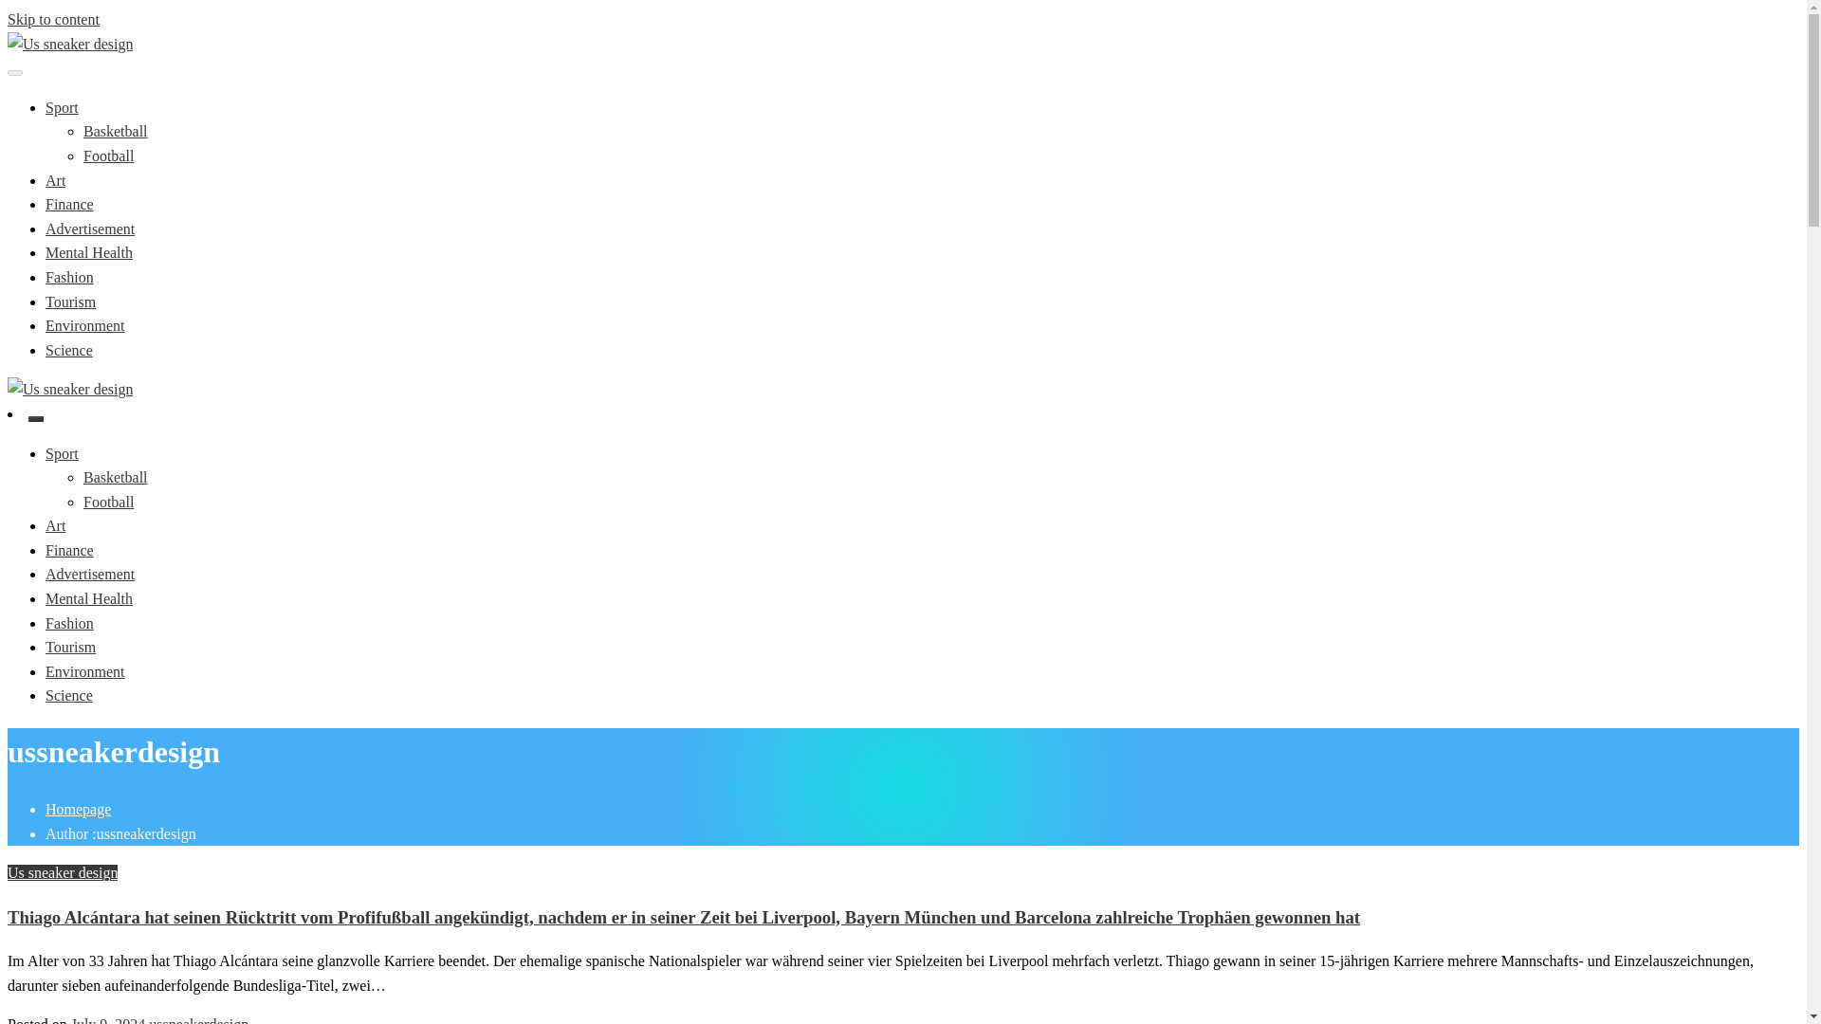 The height and width of the screenshot is (1024, 1821). I want to click on Fashion, so click(70, 624).